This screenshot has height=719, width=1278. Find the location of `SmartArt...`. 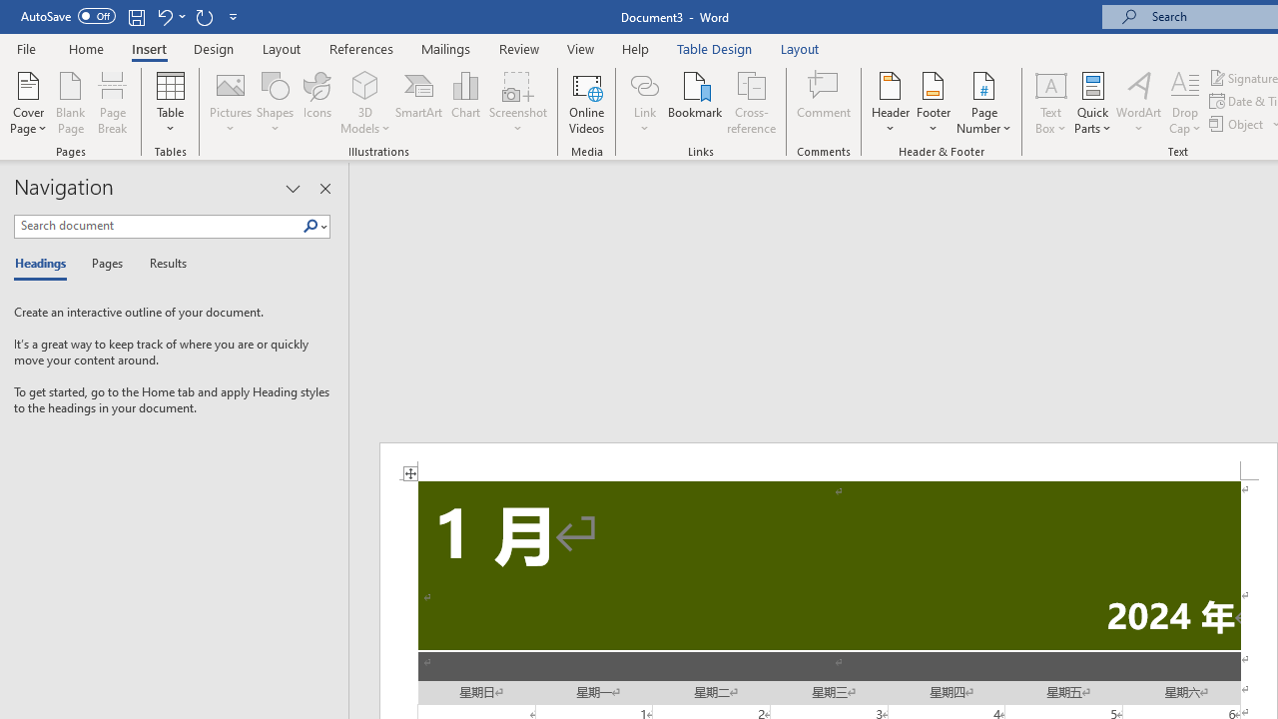

SmartArt... is located at coordinates (419, 102).